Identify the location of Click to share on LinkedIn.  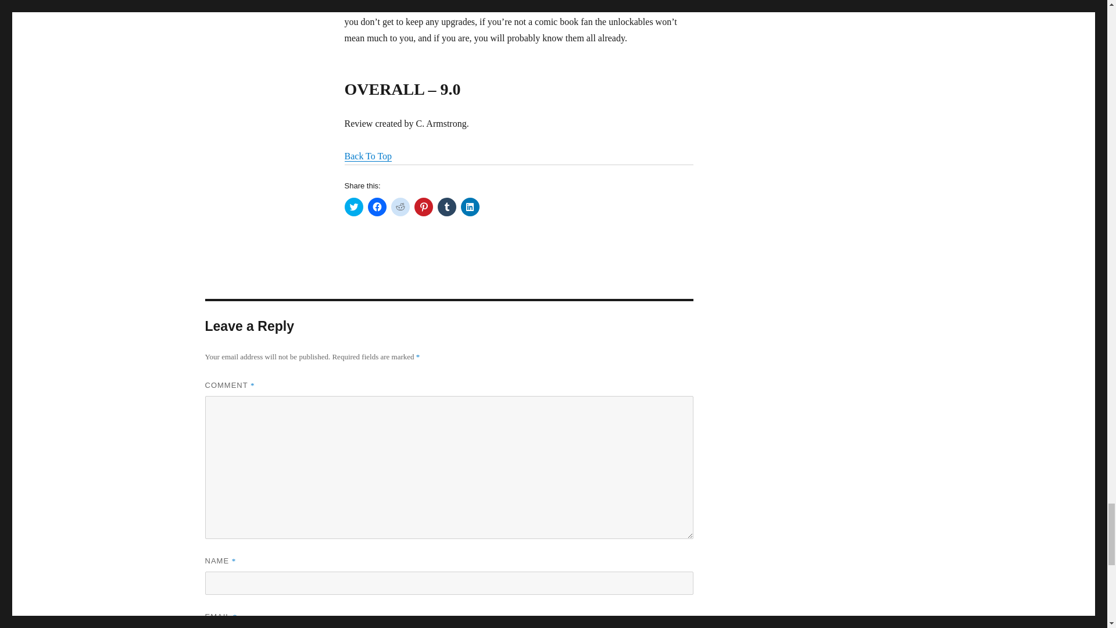
(469, 207).